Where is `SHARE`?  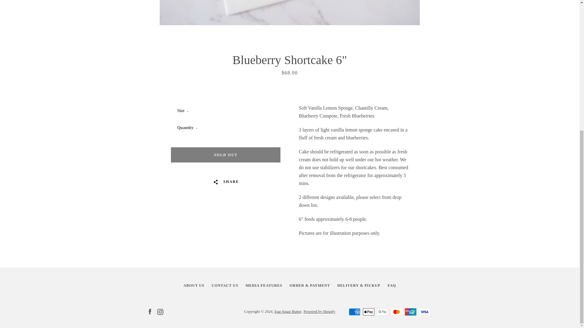 SHARE is located at coordinates (226, 181).